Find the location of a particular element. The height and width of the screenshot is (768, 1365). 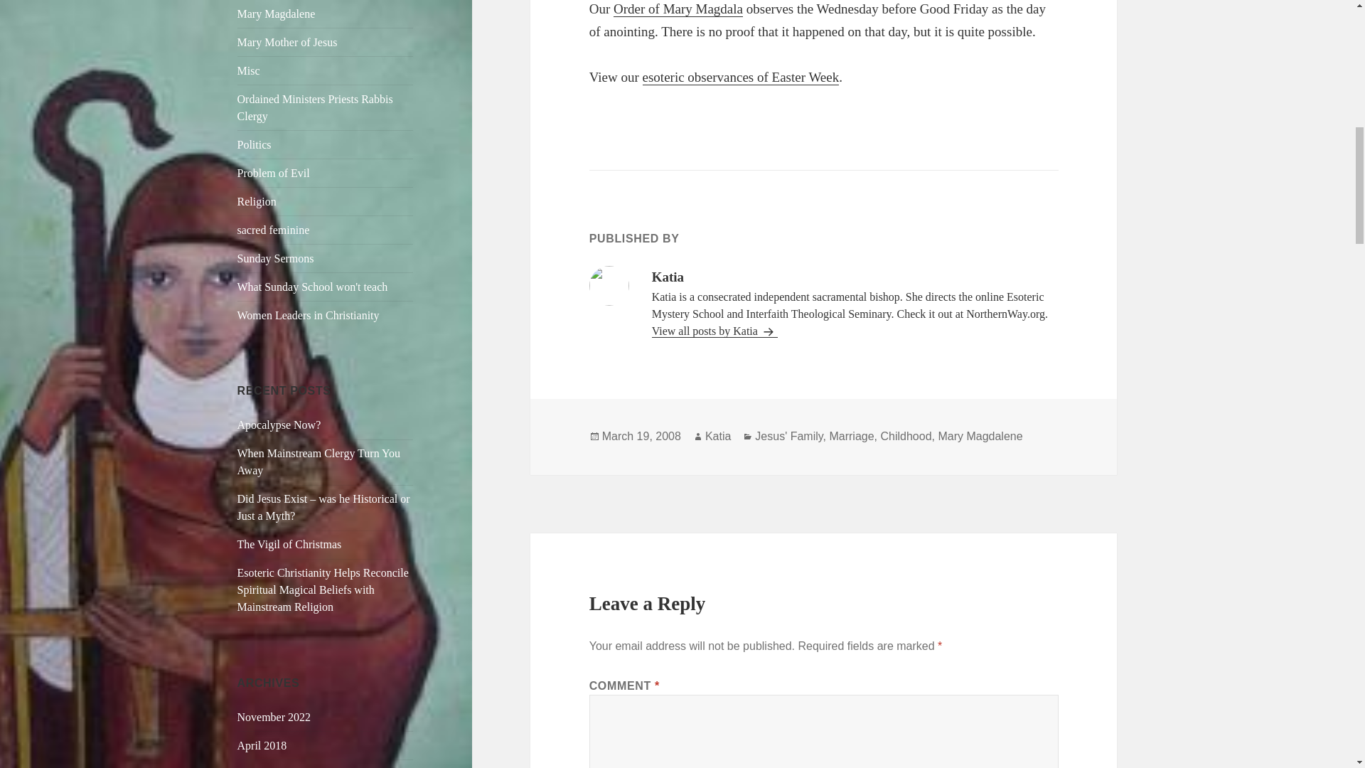

When Mainstream Clergy Turn You Away is located at coordinates (319, 461).